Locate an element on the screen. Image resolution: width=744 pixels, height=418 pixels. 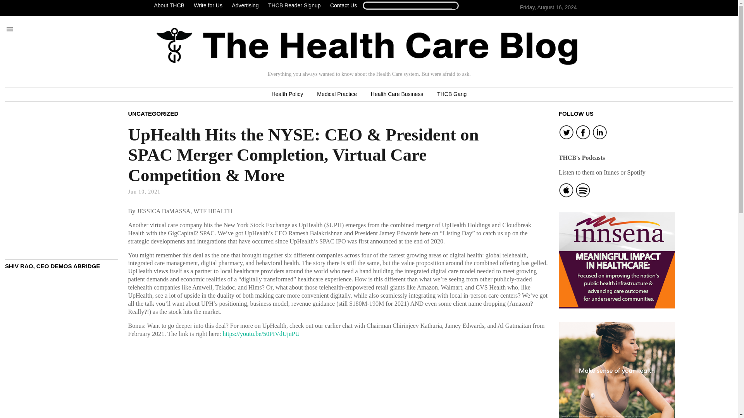
About THCB is located at coordinates (171, 5).